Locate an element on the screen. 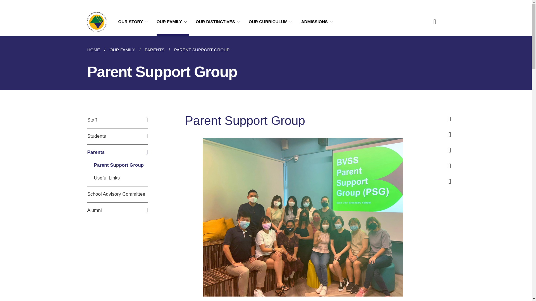  ADMISSIONS is located at coordinates (318, 22).